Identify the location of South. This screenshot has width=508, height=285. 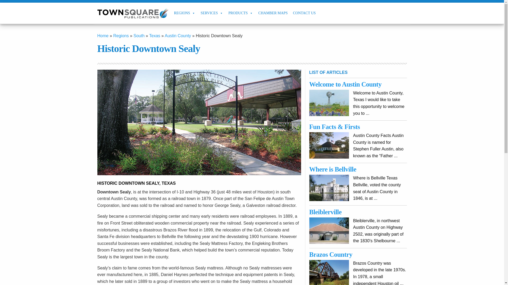
(139, 36).